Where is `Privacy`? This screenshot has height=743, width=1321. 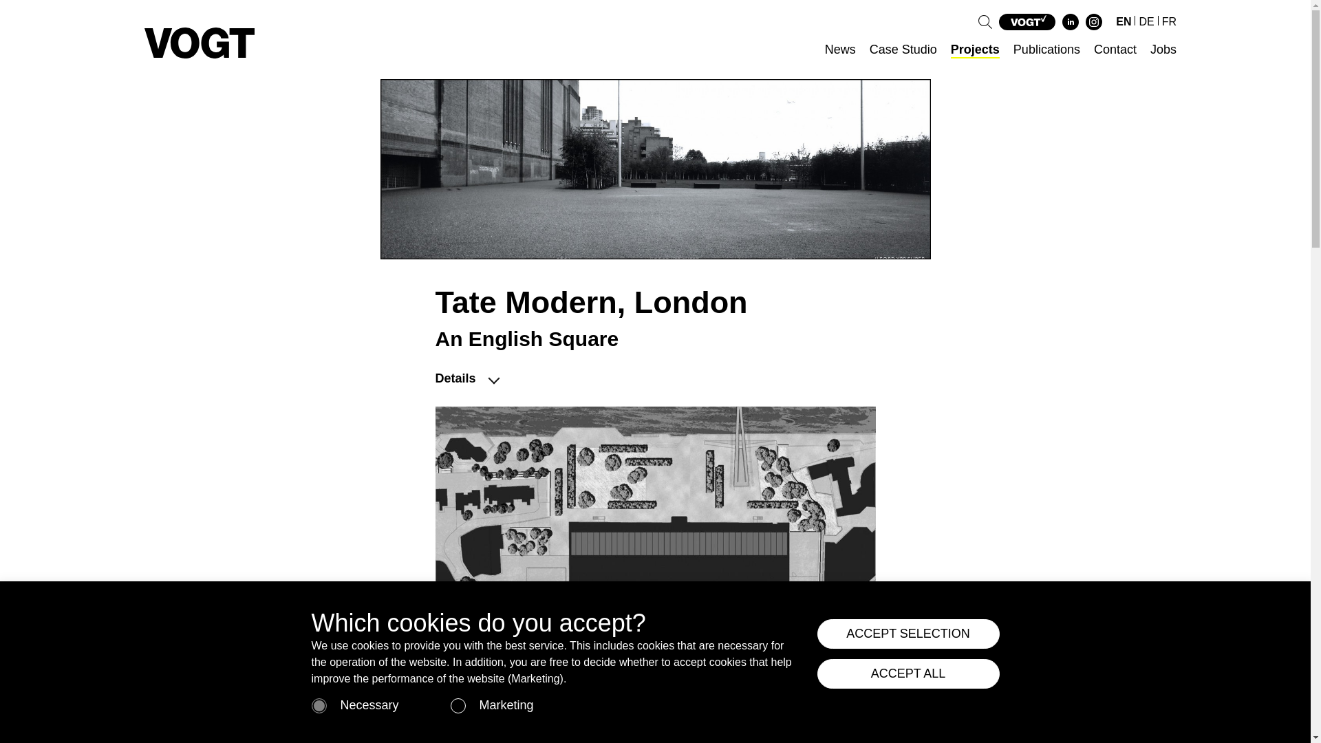 Privacy is located at coordinates (658, 726).